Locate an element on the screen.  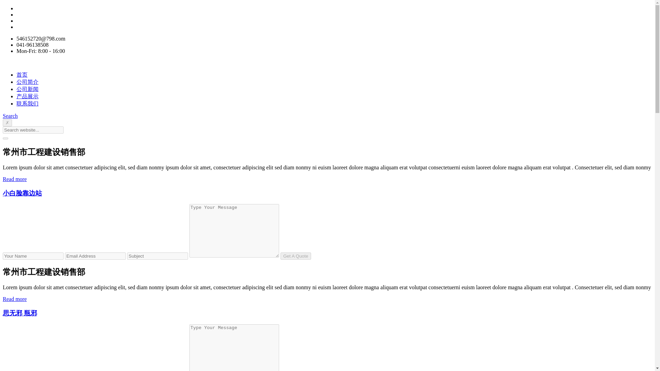
Read more is located at coordinates (14, 299).